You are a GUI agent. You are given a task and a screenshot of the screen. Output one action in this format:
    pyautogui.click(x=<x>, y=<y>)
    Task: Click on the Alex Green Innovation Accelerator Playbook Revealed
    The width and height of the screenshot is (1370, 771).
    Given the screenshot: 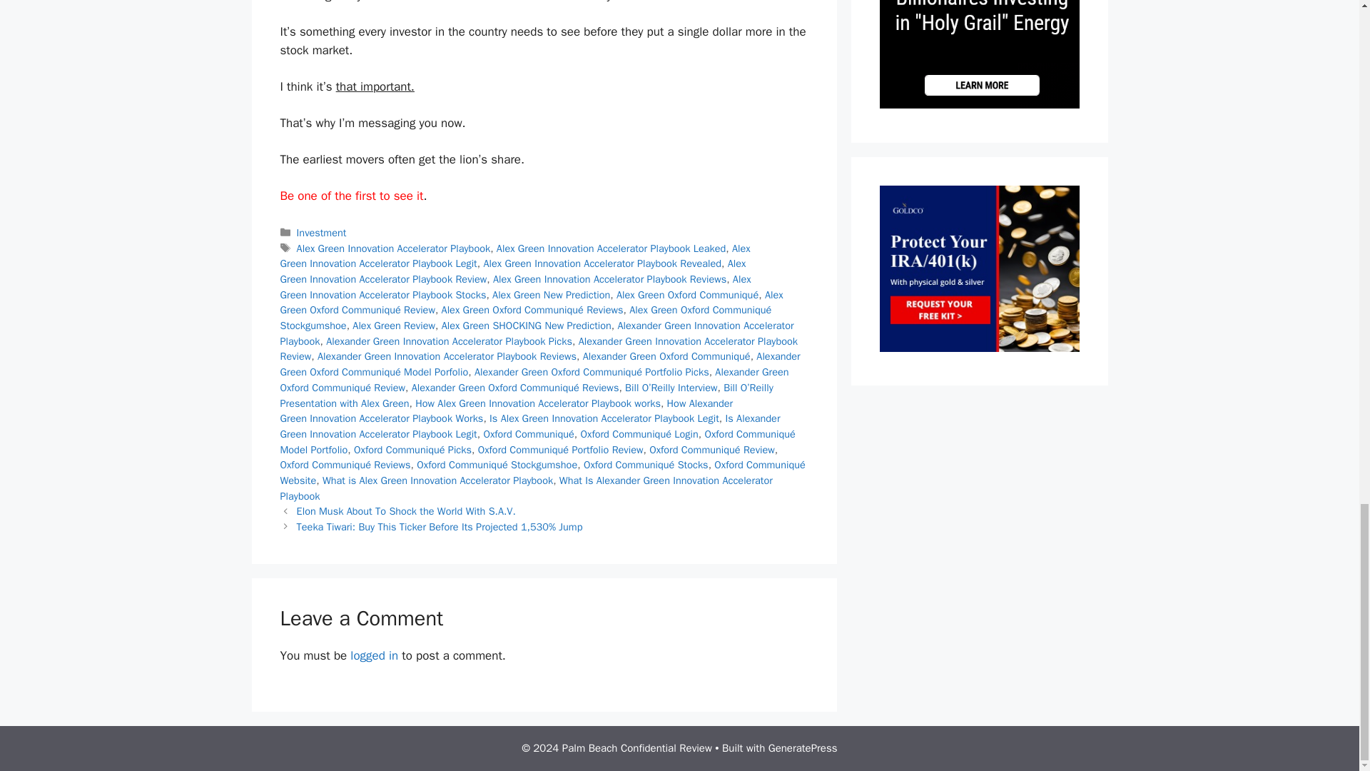 What is the action you would take?
    pyautogui.click(x=602, y=263)
    